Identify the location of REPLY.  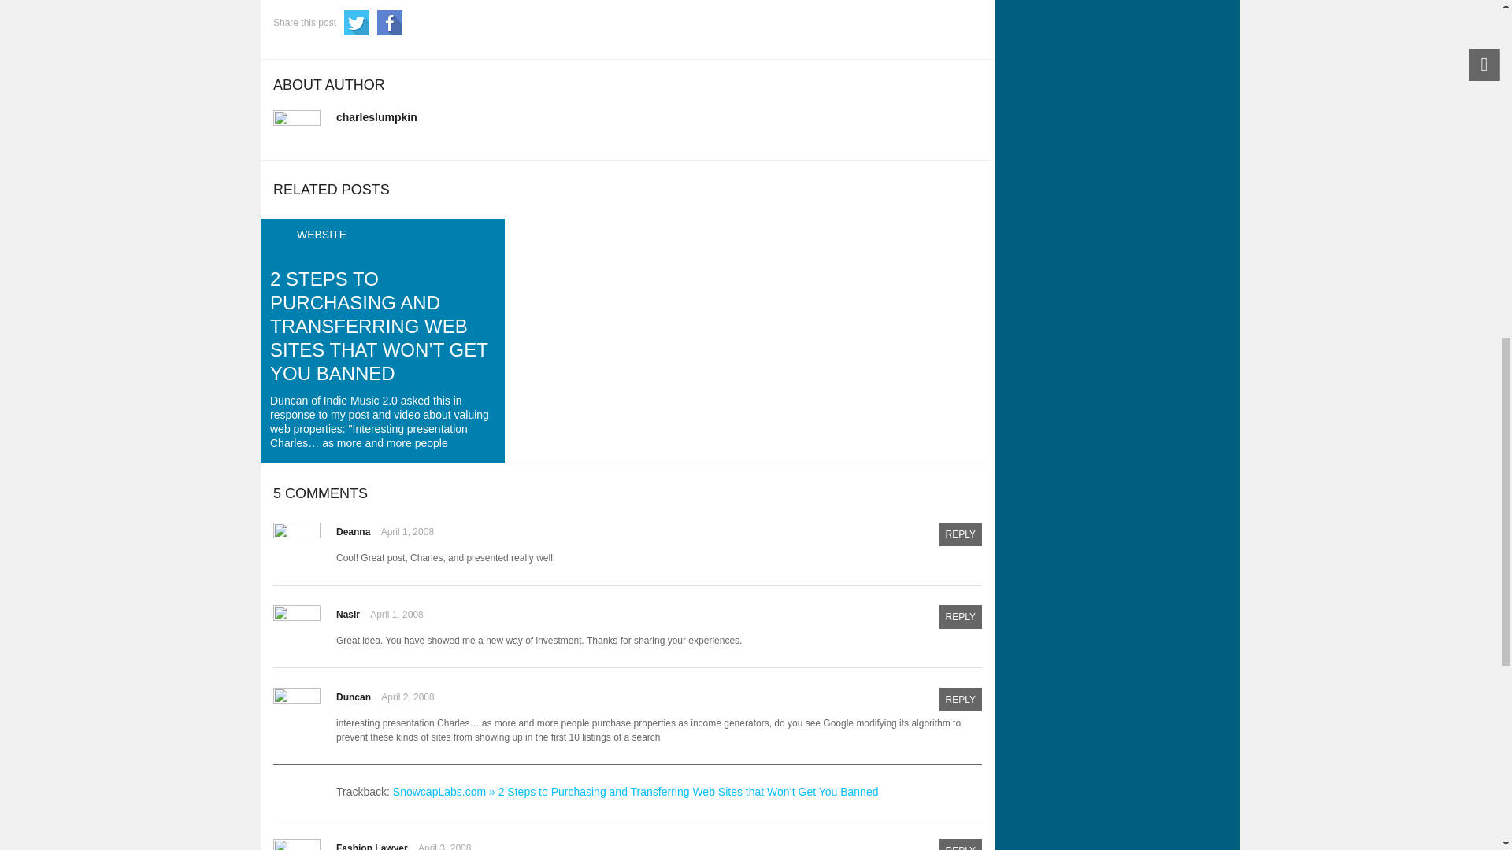
(960, 617).